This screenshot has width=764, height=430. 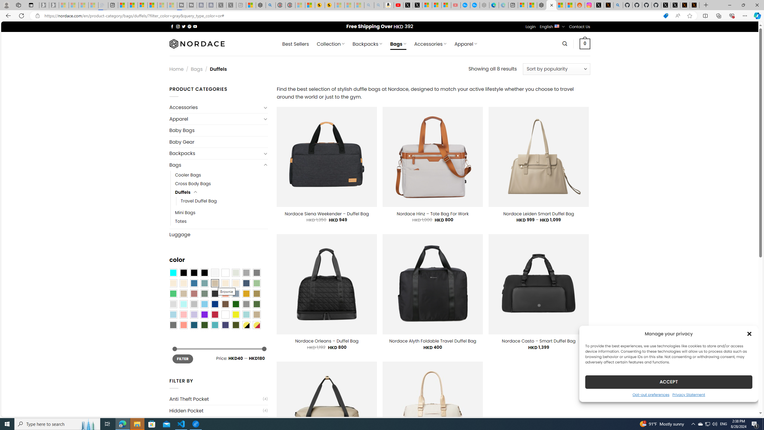 What do you see at coordinates (194, 273) in the screenshot?
I see `Black` at bounding box center [194, 273].